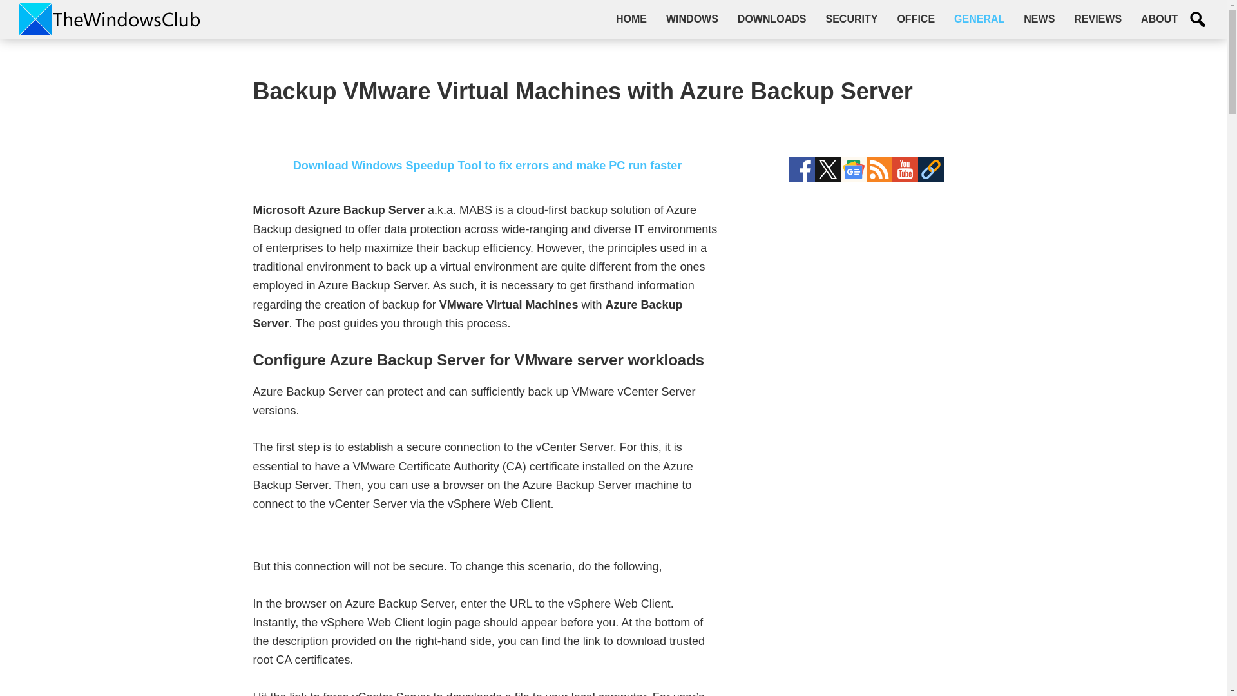 The image size is (1237, 696). What do you see at coordinates (1198, 19) in the screenshot?
I see `Show Search` at bounding box center [1198, 19].